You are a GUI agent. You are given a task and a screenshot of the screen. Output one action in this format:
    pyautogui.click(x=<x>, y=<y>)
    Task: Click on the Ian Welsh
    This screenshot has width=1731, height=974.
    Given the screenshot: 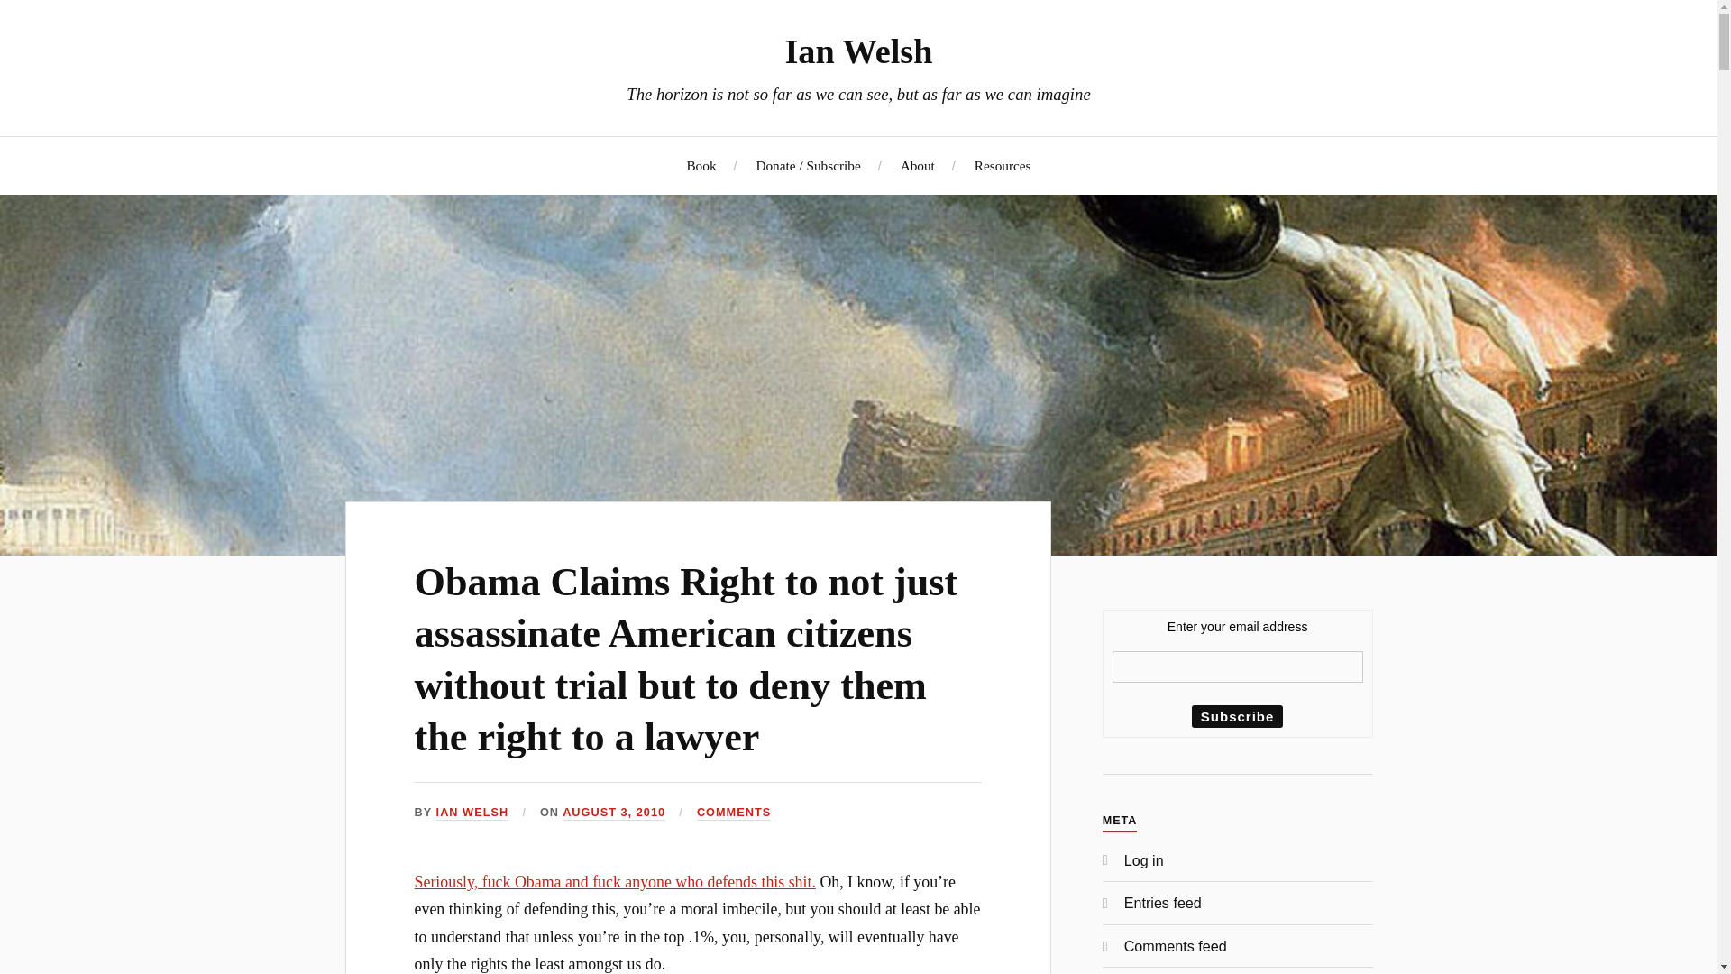 What is the action you would take?
    pyautogui.click(x=858, y=51)
    